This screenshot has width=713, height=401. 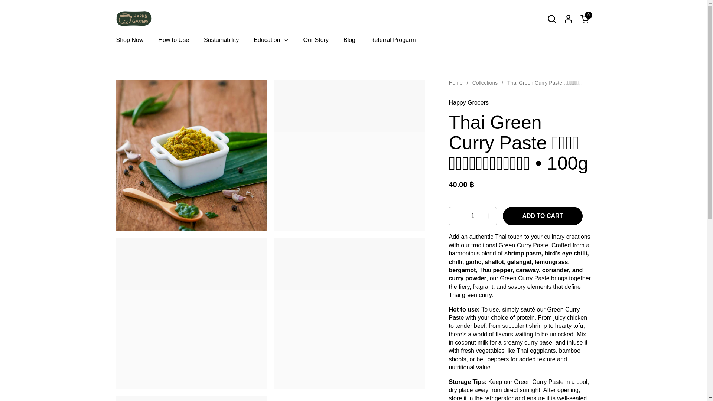 What do you see at coordinates (316, 40) in the screenshot?
I see `Our Story` at bounding box center [316, 40].